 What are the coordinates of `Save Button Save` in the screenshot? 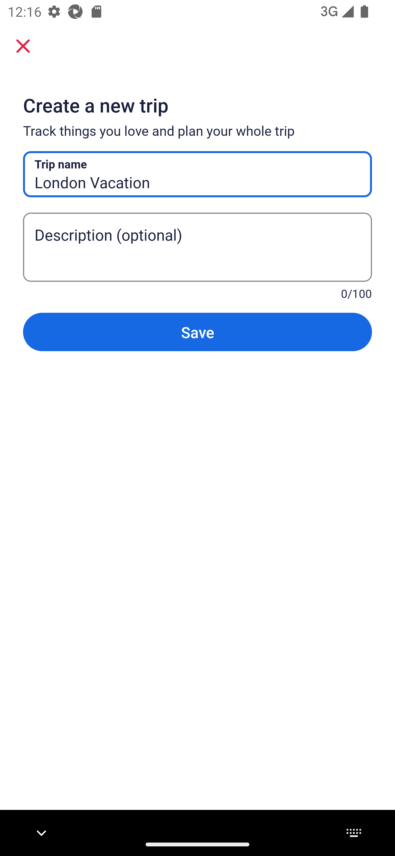 It's located at (198, 331).